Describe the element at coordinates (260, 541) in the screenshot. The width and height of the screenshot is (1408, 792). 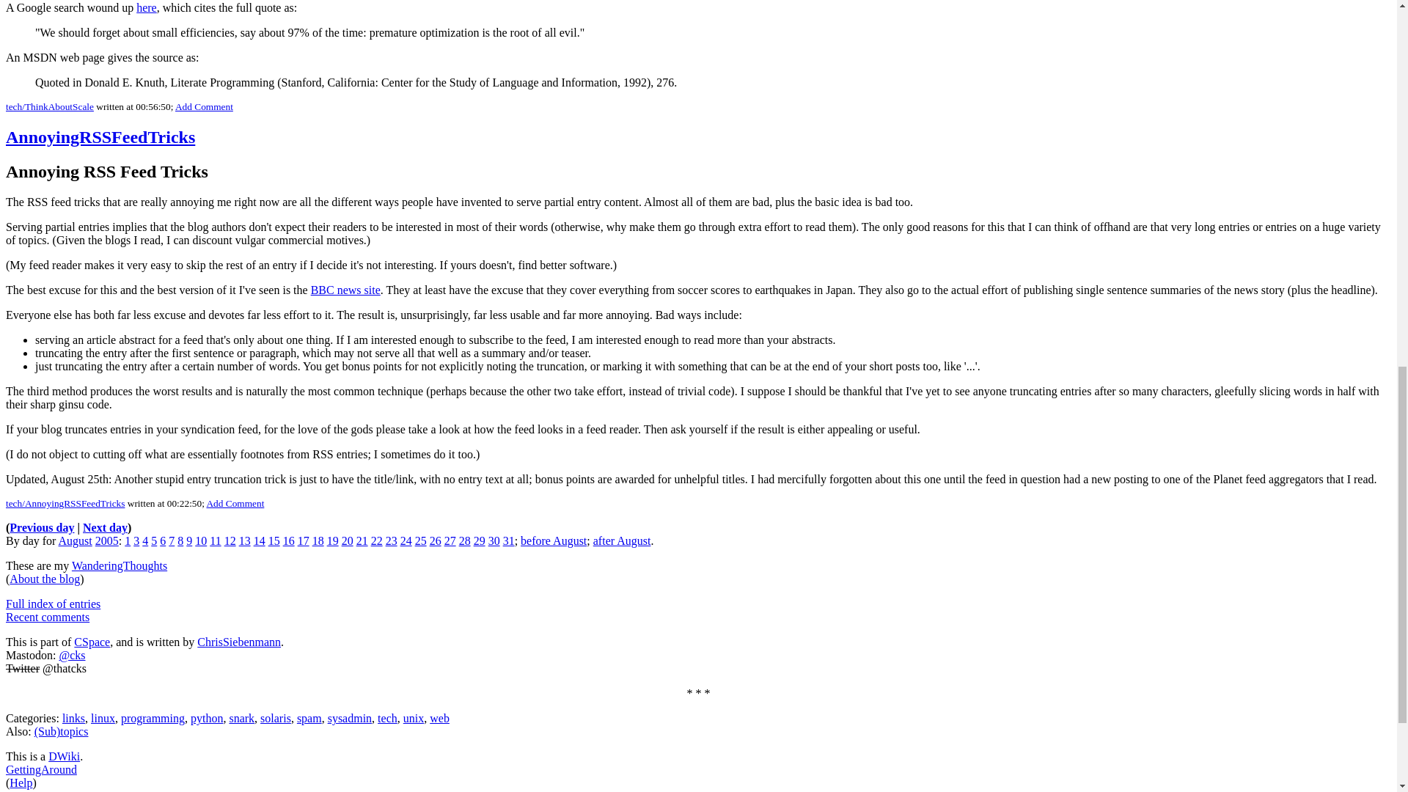
I see `14` at that location.